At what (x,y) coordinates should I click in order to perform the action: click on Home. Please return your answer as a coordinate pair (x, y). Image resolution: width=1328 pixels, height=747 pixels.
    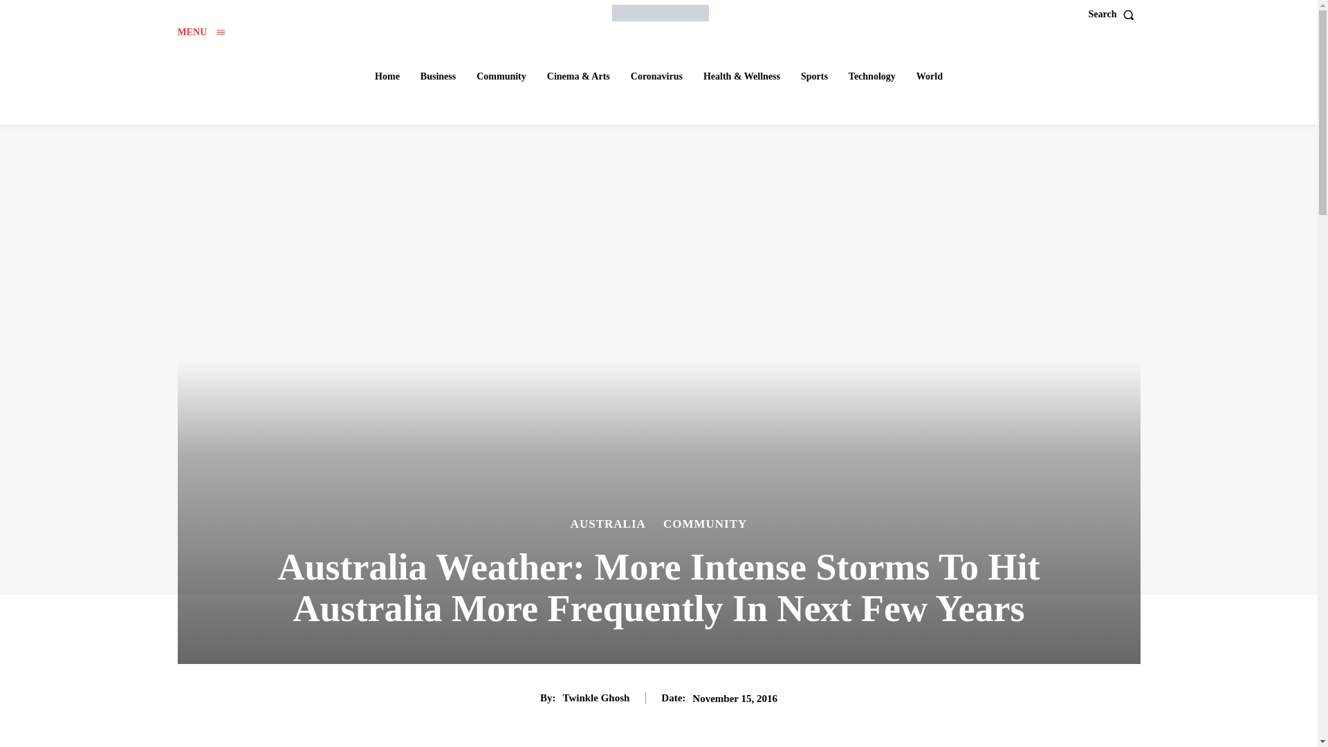
    Looking at the image, I should click on (387, 76).